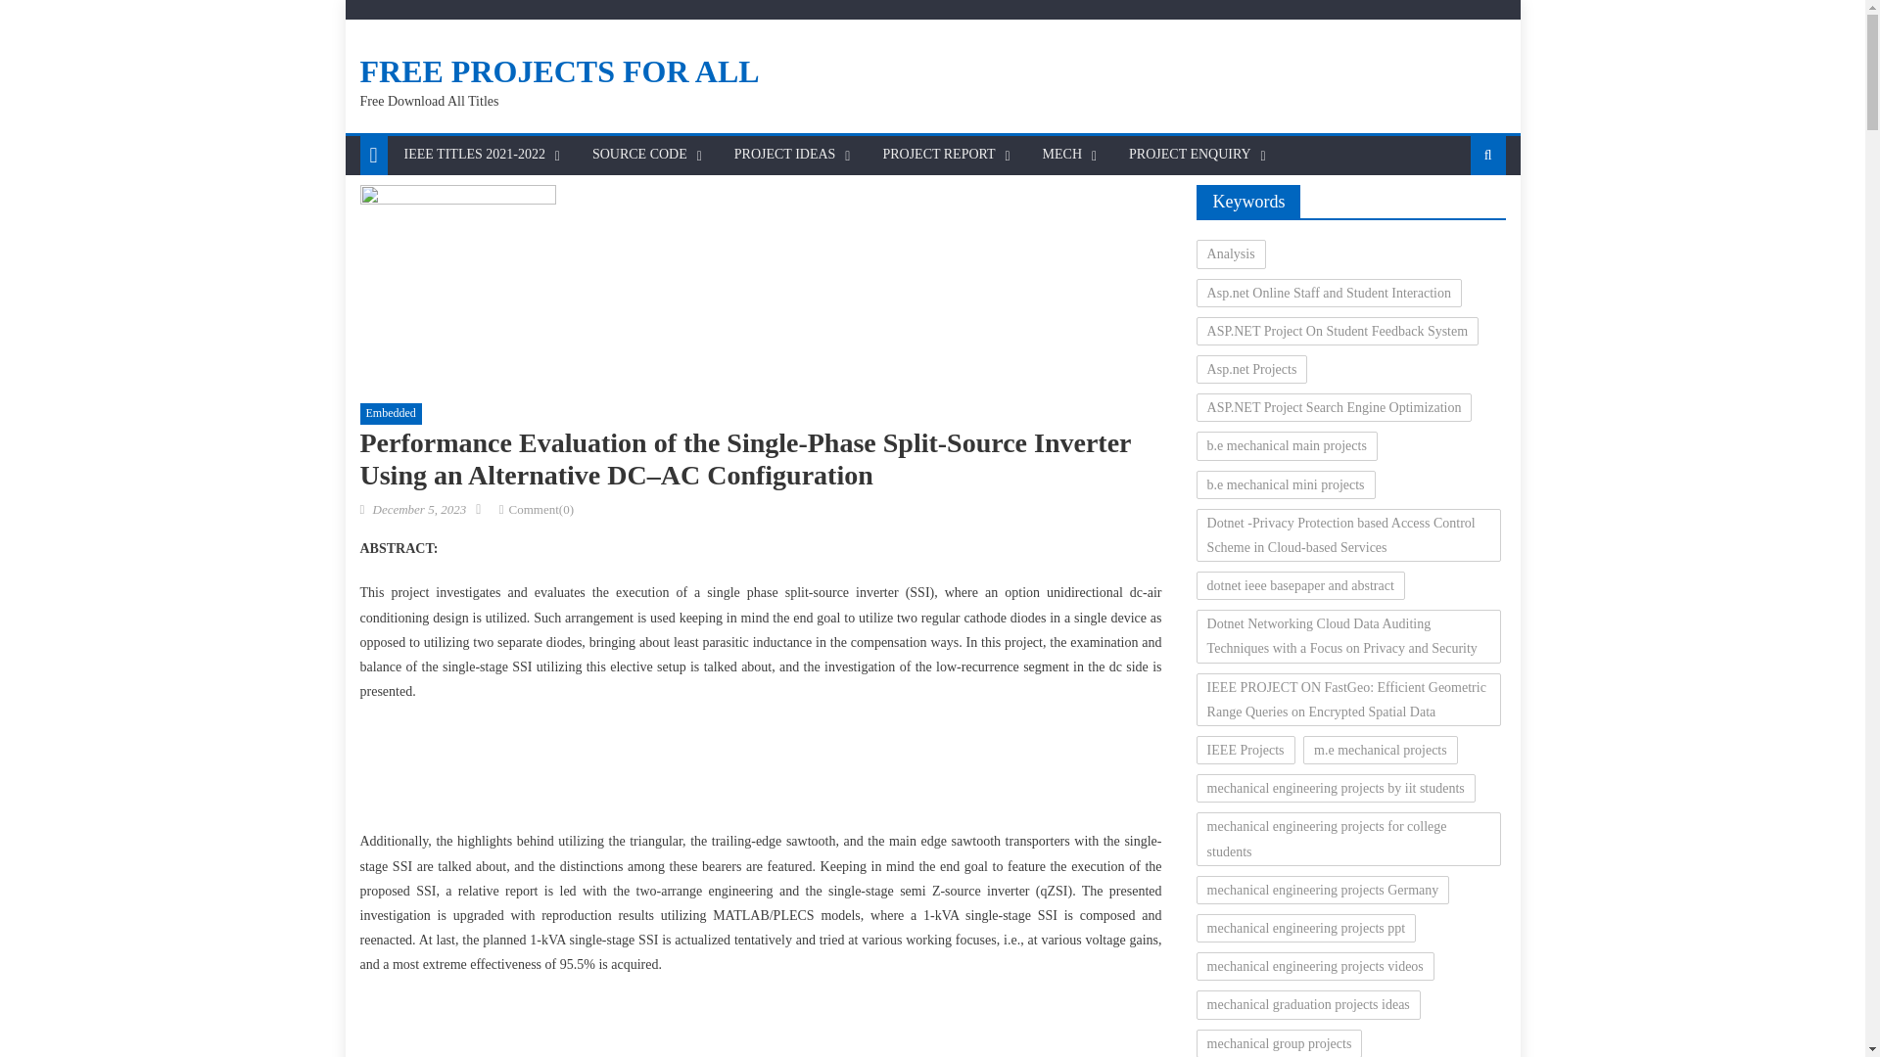 This screenshot has width=1880, height=1057. What do you see at coordinates (760, 771) in the screenshot?
I see `Advertisement` at bounding box center [760, 771].